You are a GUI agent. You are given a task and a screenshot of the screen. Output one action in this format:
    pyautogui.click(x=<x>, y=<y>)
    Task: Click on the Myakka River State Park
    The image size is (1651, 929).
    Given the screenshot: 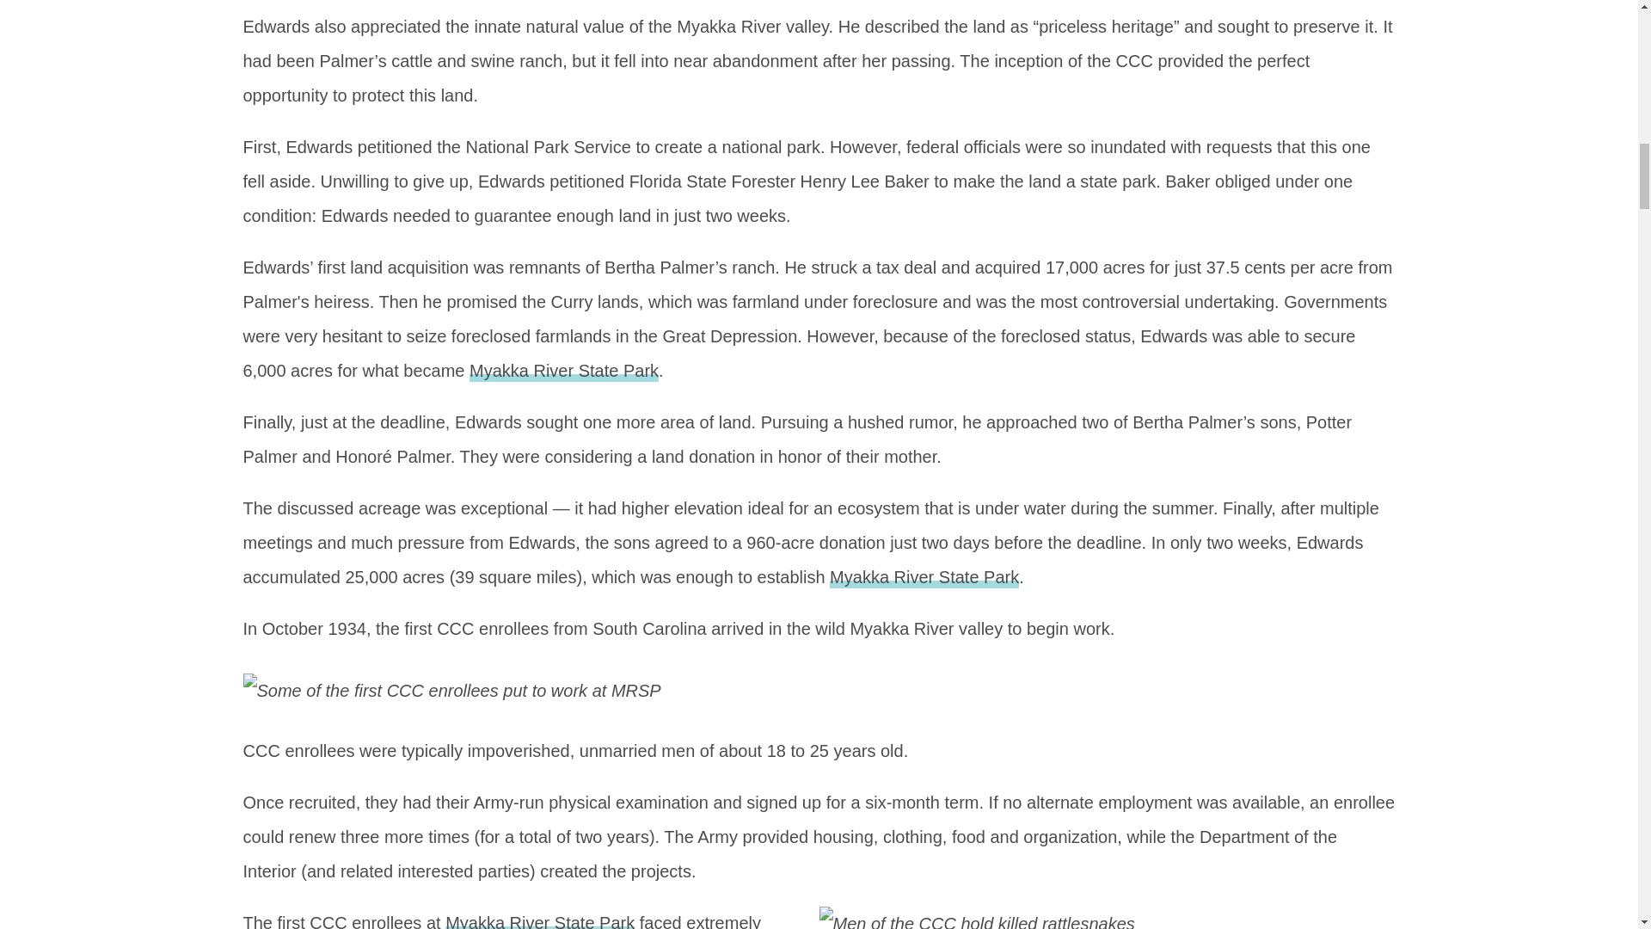 What is the action you would take?
    pyautogui.click(x=564, y=372)
    